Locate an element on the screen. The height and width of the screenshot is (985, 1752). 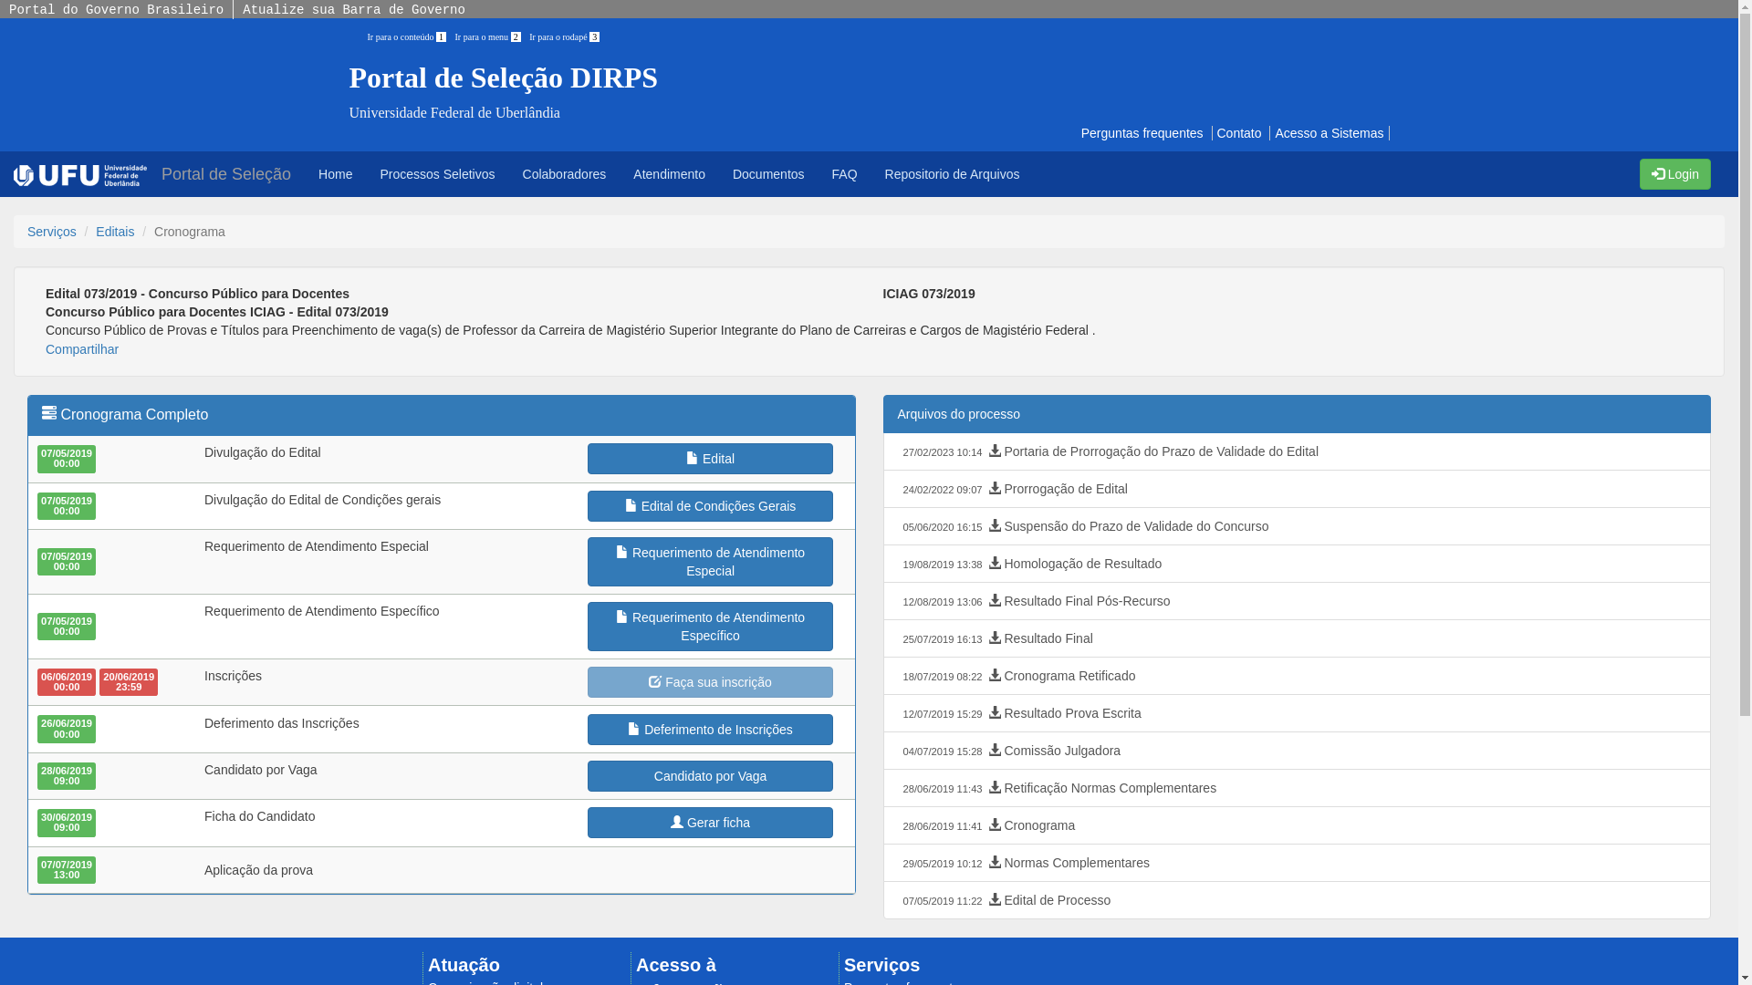
29/05/2019 10:12 Normas Complementares is located at coordinates (1298, 863).